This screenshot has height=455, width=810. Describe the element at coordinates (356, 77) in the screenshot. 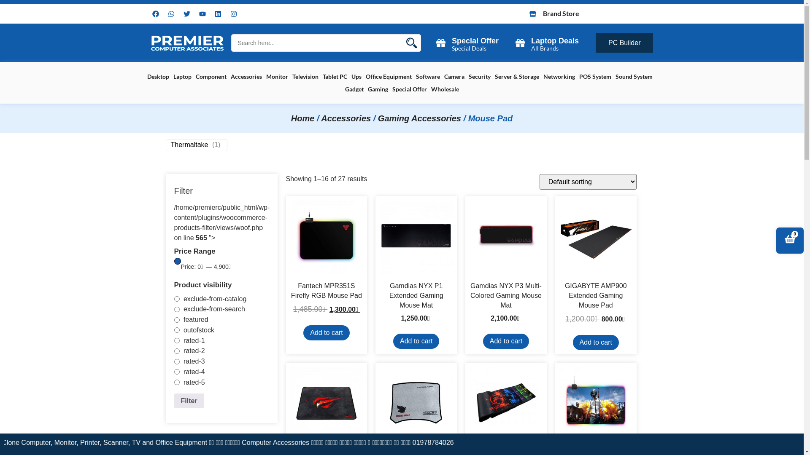

I see `Ups` at that location.